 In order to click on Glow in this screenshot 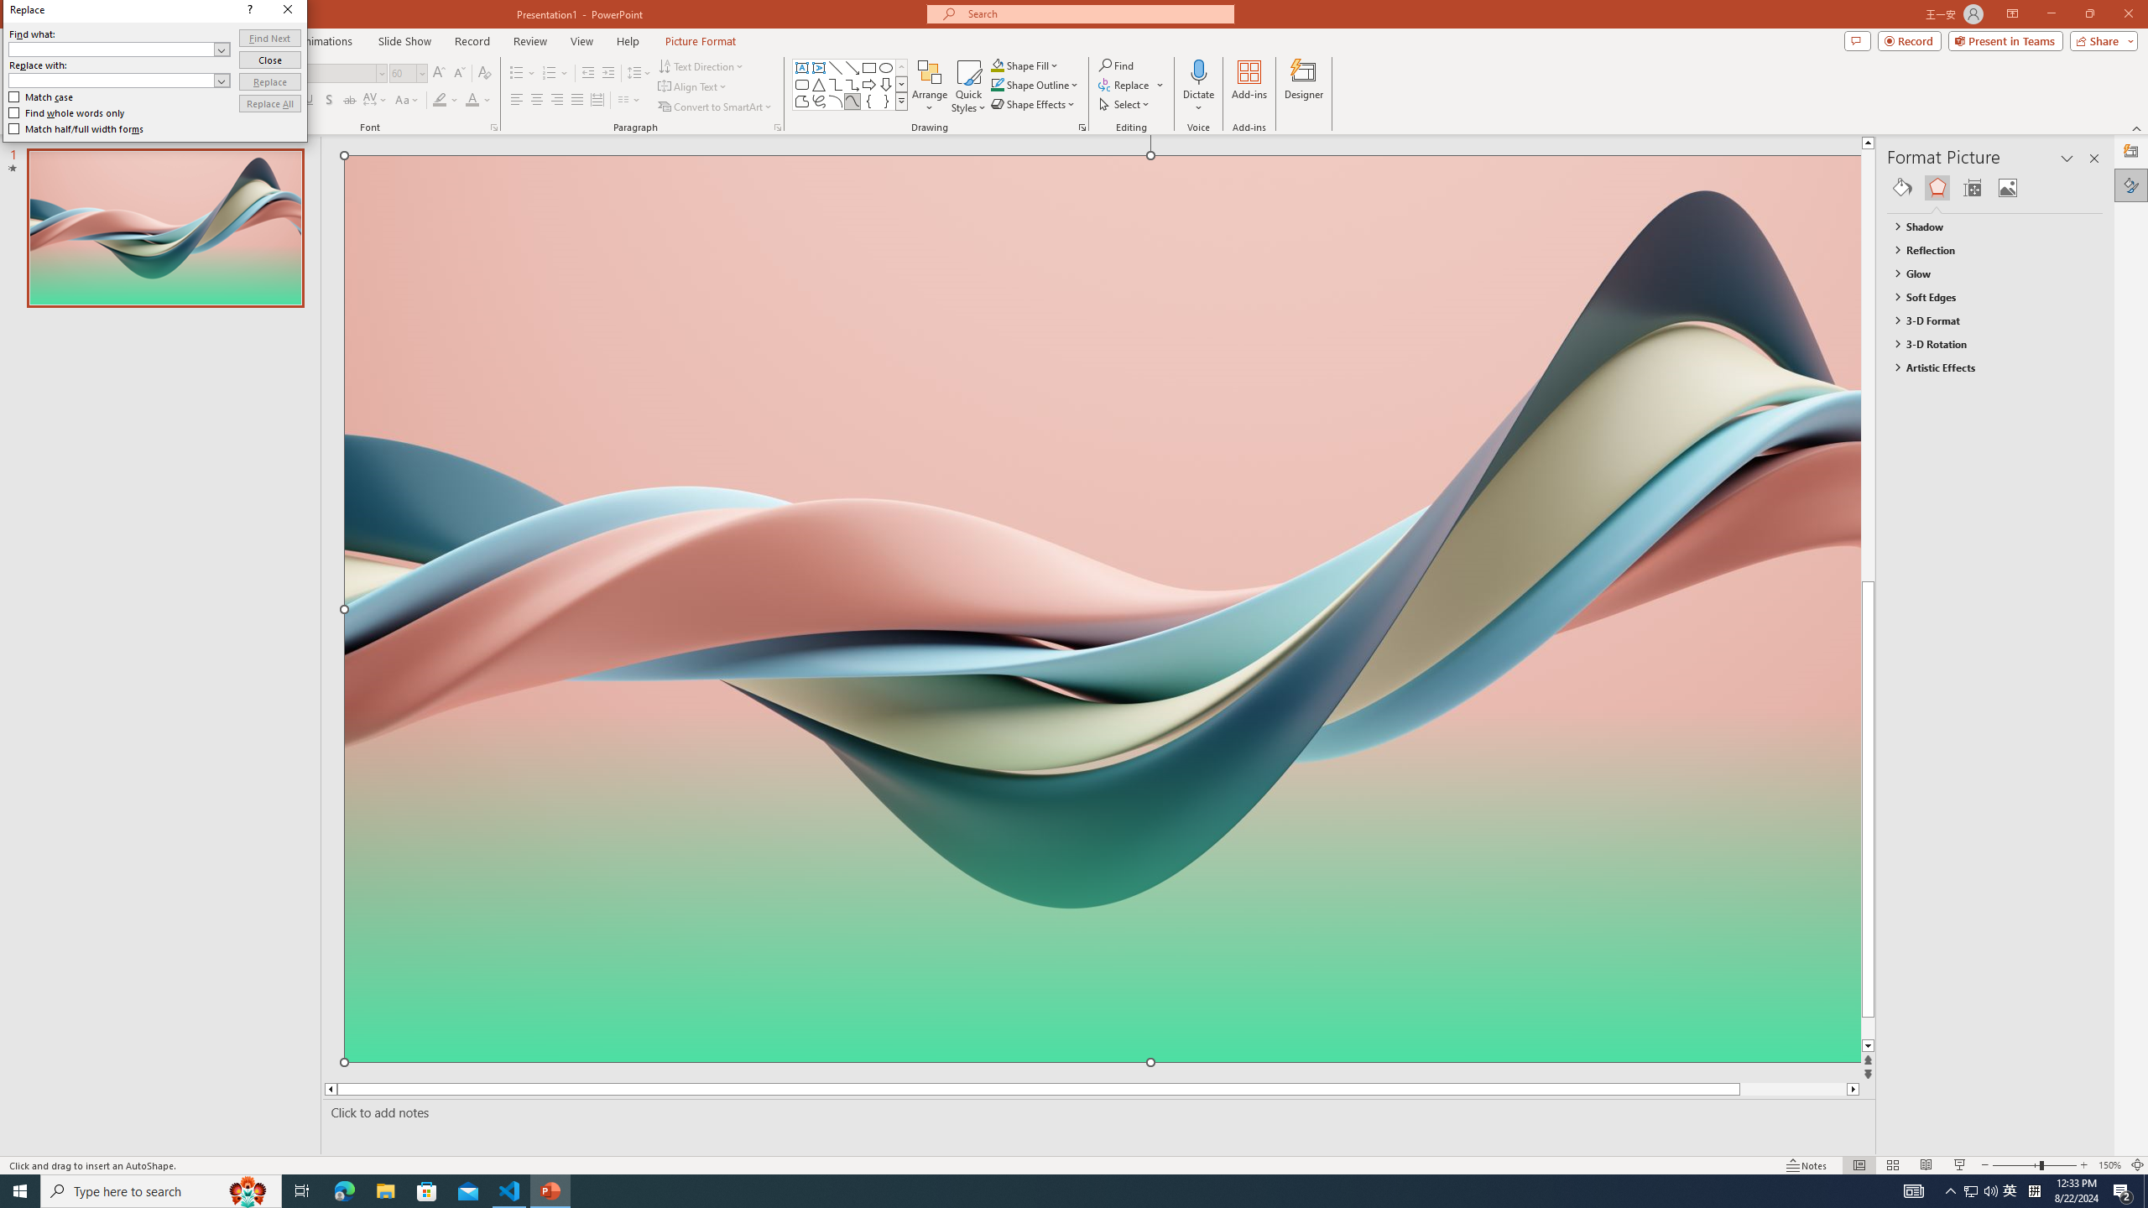, I will do `click(1987, 273)`.